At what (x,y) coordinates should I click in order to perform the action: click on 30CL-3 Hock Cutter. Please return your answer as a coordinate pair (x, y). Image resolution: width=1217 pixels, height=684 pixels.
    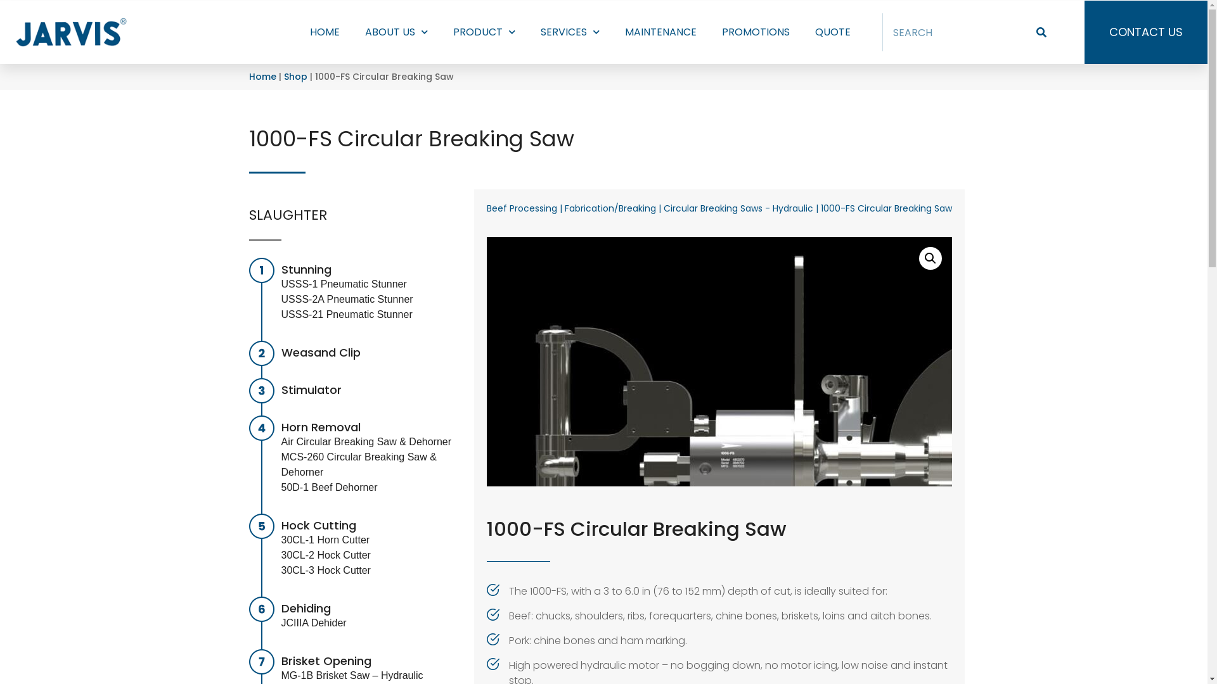
    Looking at the image, I should click on (326, 570).